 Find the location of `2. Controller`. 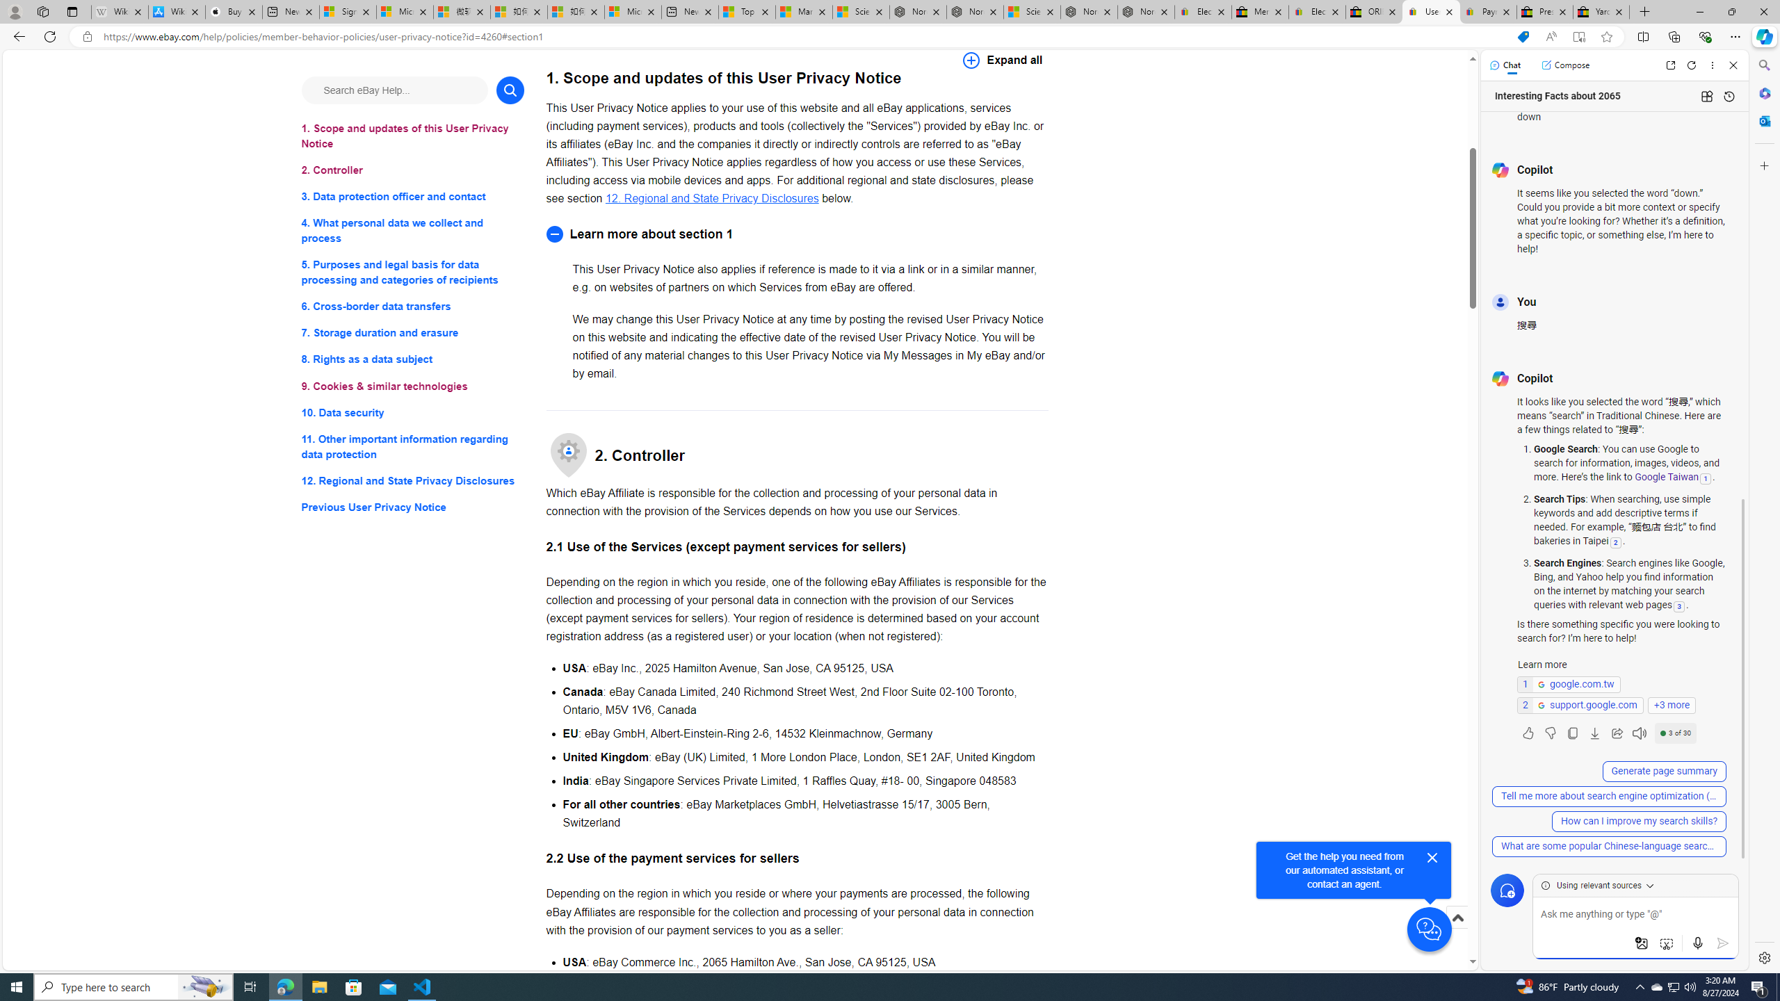

2. Controller is located at coordinates (413, 170).